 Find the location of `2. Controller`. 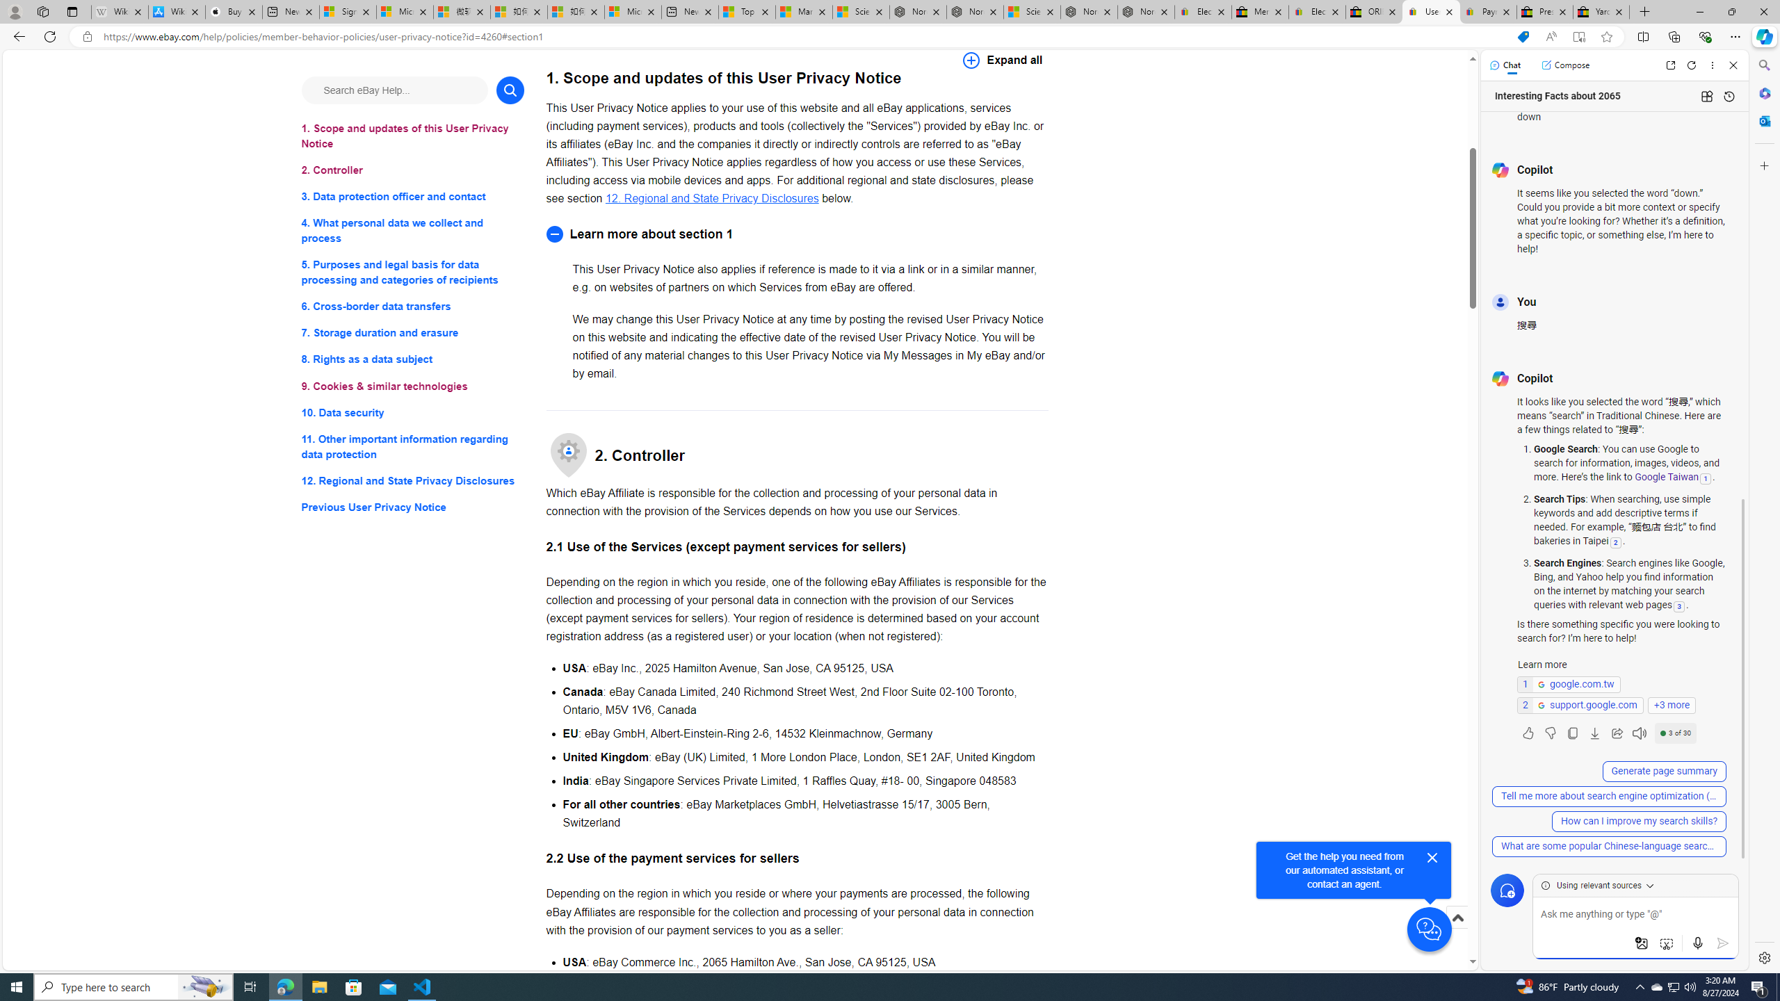

2. Controller is located at coordinates (413, 170).